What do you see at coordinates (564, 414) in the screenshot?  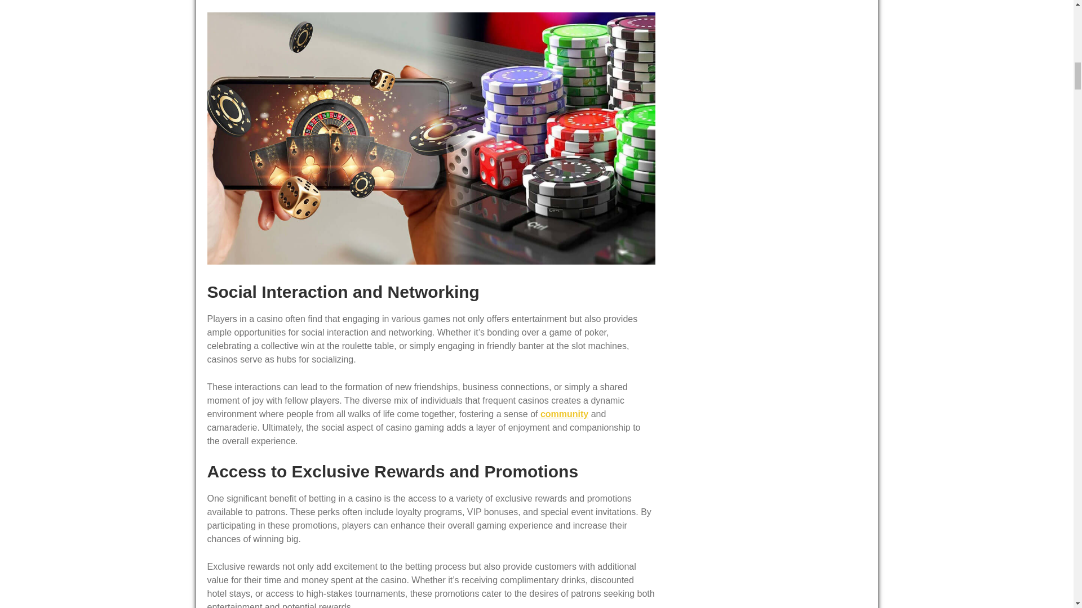 I see `community` at bounding box center [564, 414].